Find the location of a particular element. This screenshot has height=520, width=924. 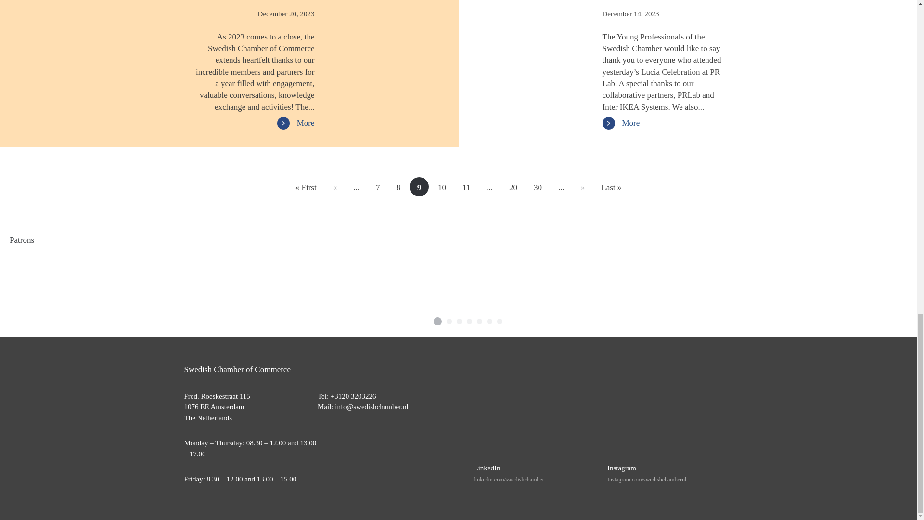

Page 7 is located at coordinates (378, 188).